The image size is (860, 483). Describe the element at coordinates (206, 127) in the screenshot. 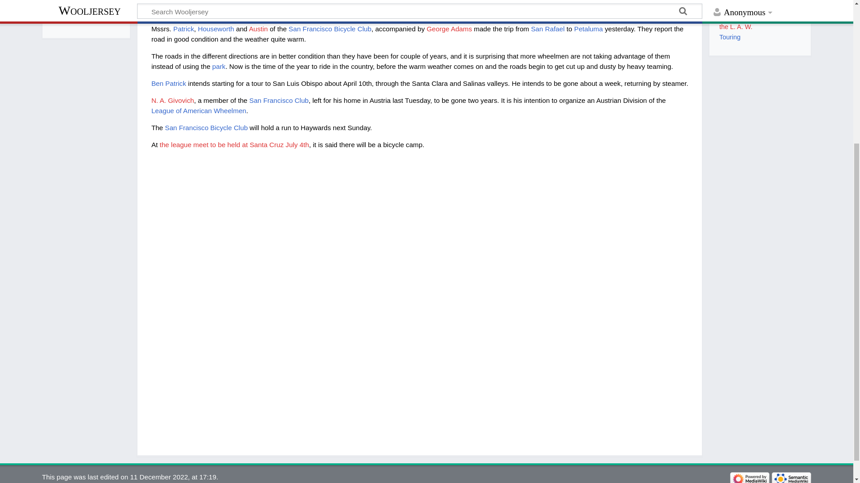

I see `San Francisco Bicycle Club` at that location.